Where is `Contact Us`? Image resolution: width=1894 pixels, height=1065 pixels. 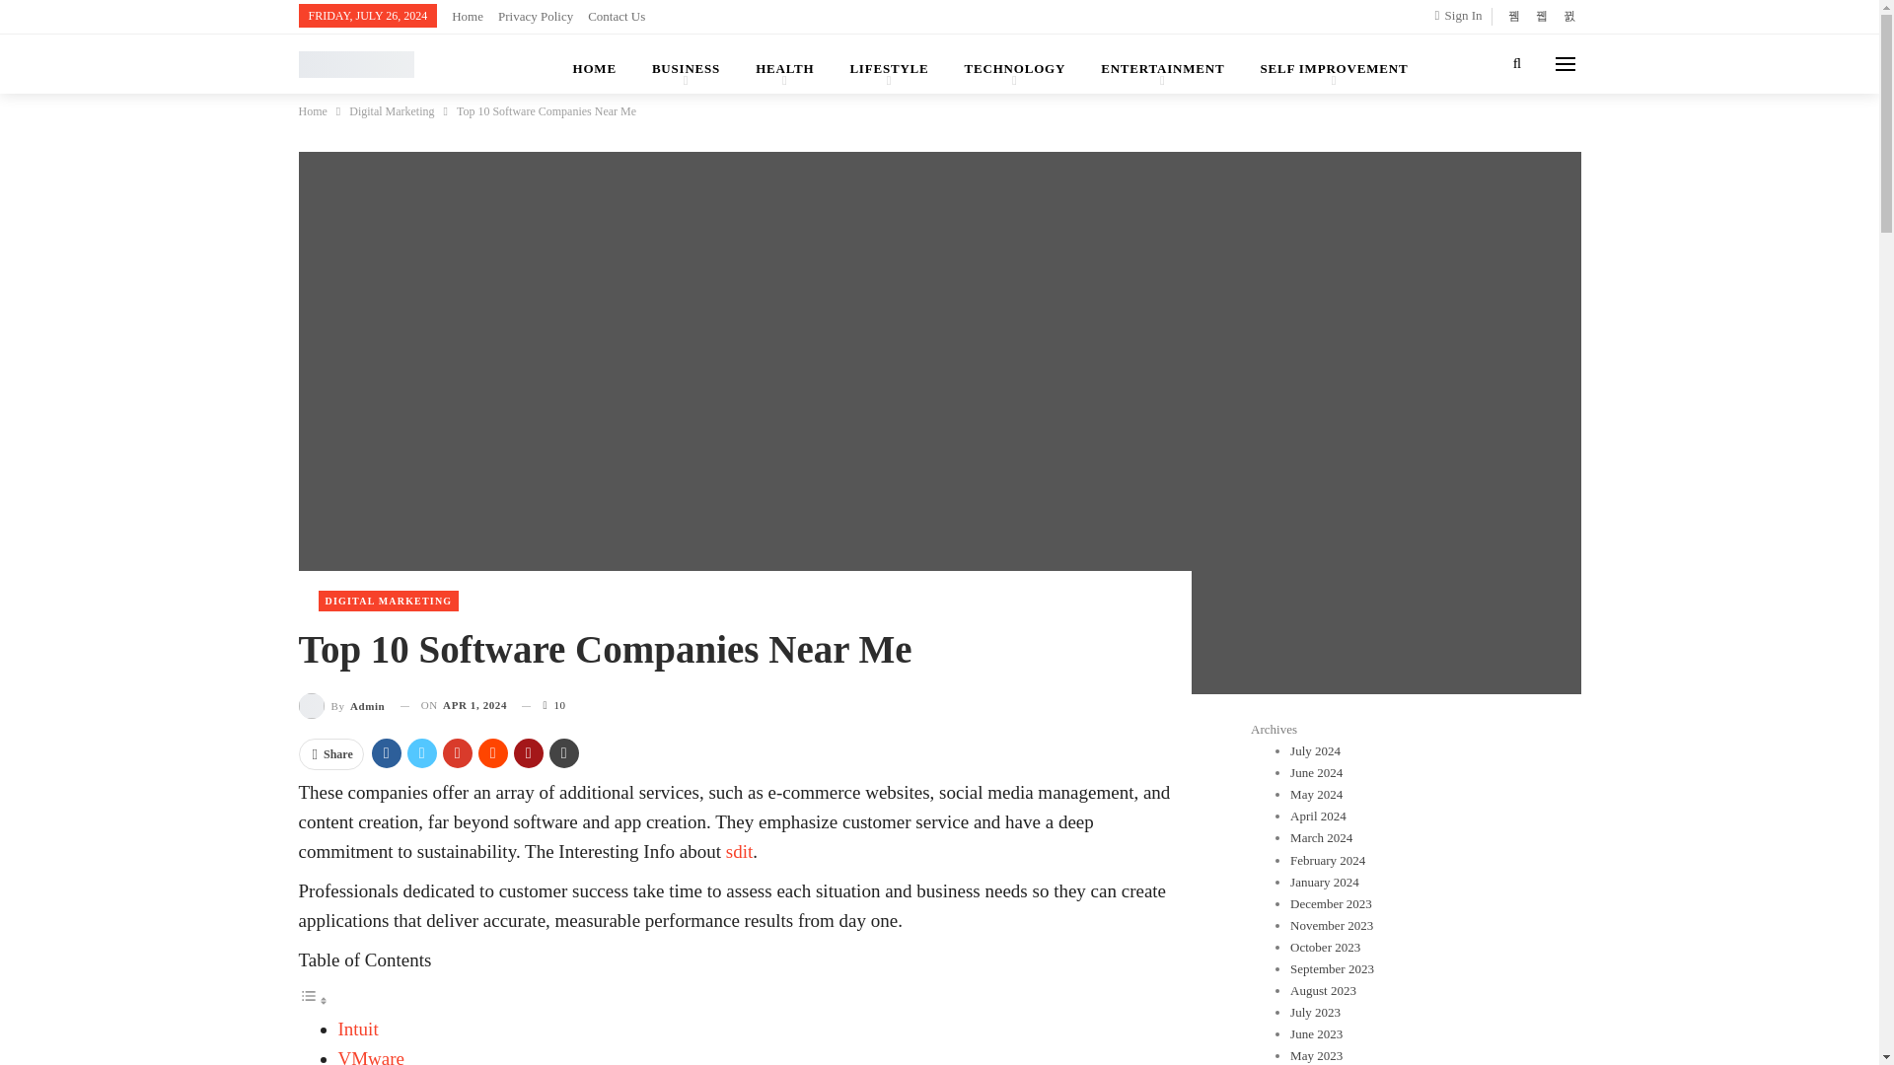 Contact Us is located at coordinates (616, 16).